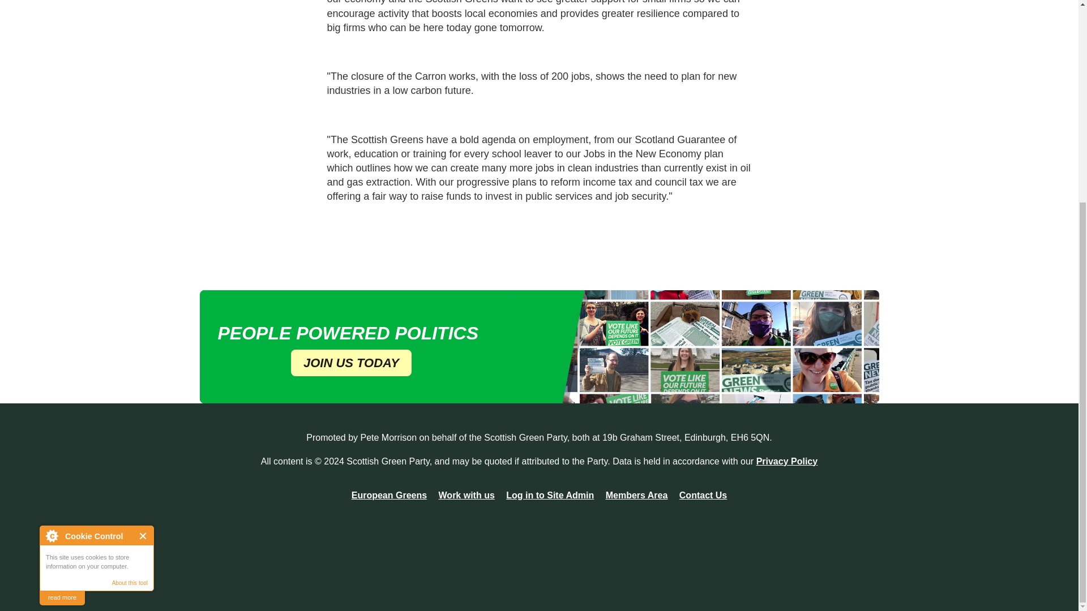  What do you see at coordinates (52, 239) in the screenshot?
I see `About Cookie Control` at bounding box center [52, 239].